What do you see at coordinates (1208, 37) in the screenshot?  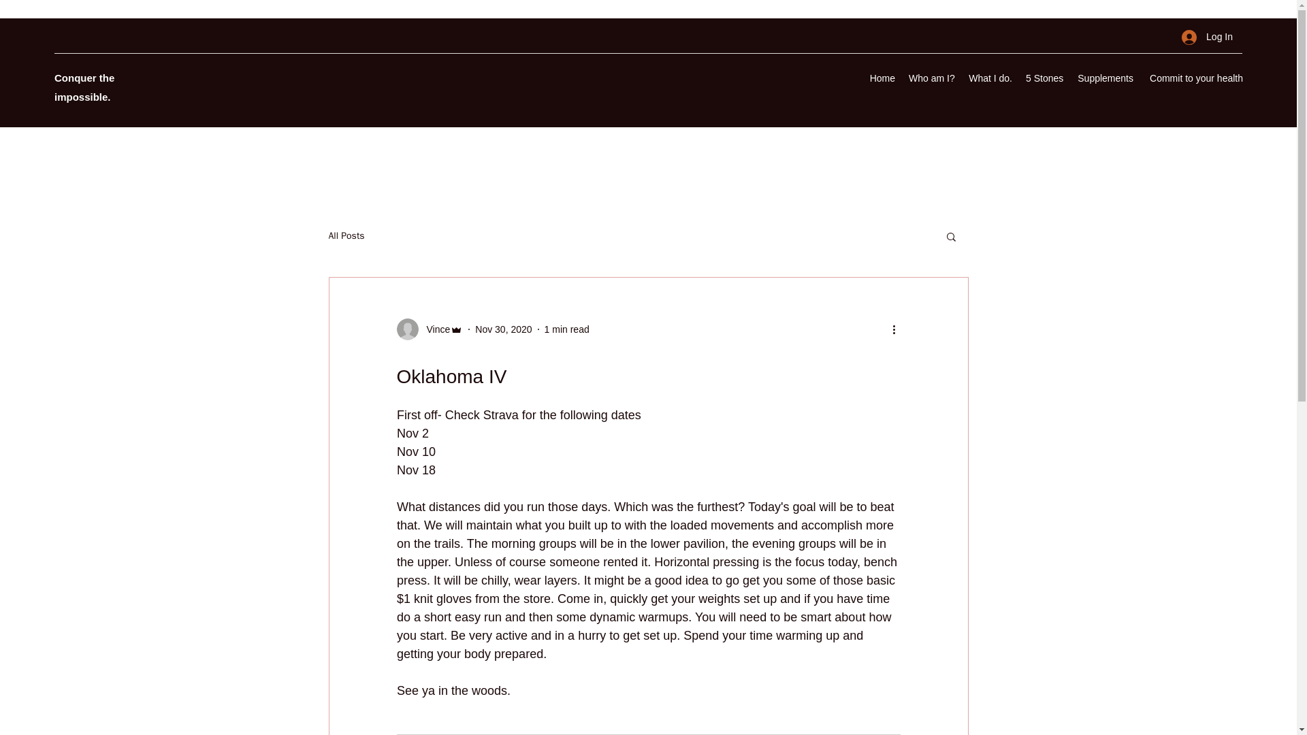 I see `Log In` at bounding box center [1208, 37].